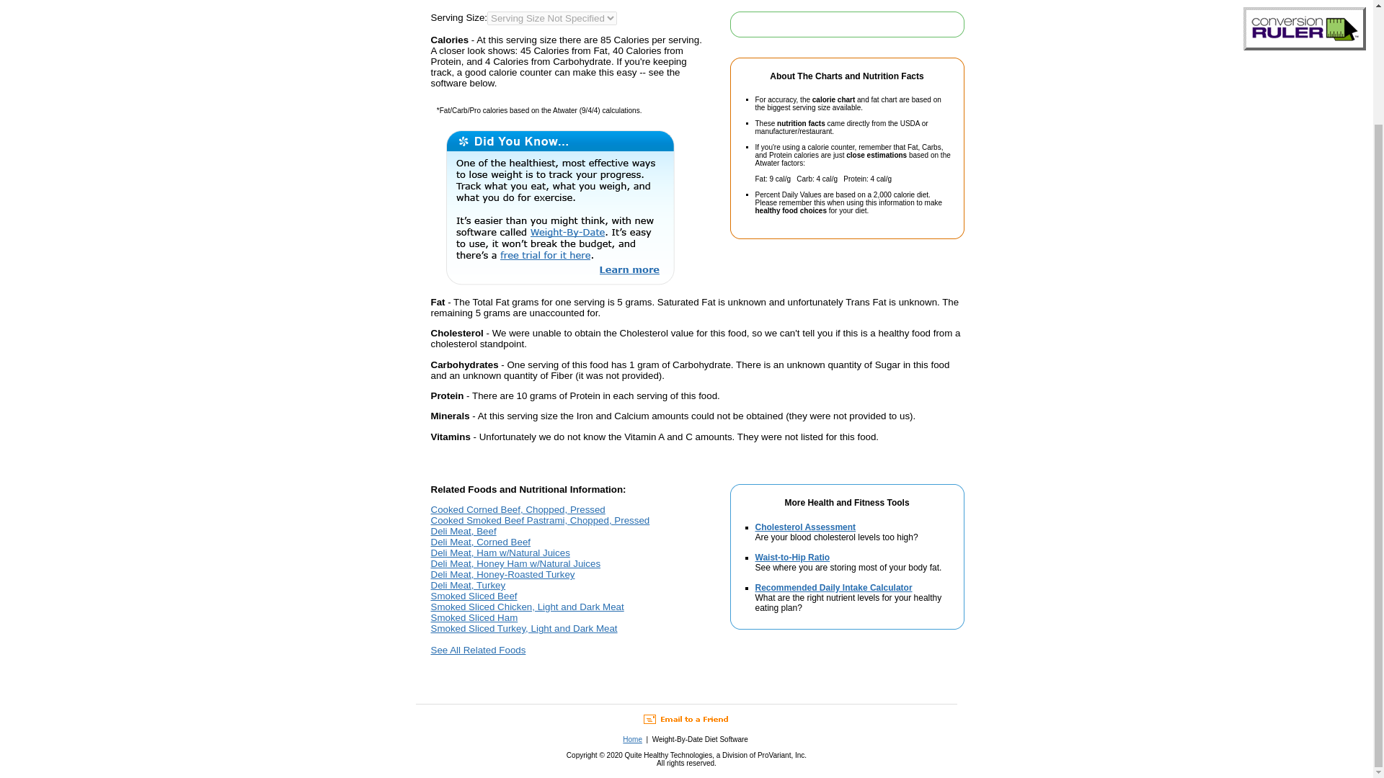 The width and height of the screenshot is (1384, 778). Describe the element at coordinates (806, 527) in the screenshot. I see `Cholesterol Assessment` at that location.